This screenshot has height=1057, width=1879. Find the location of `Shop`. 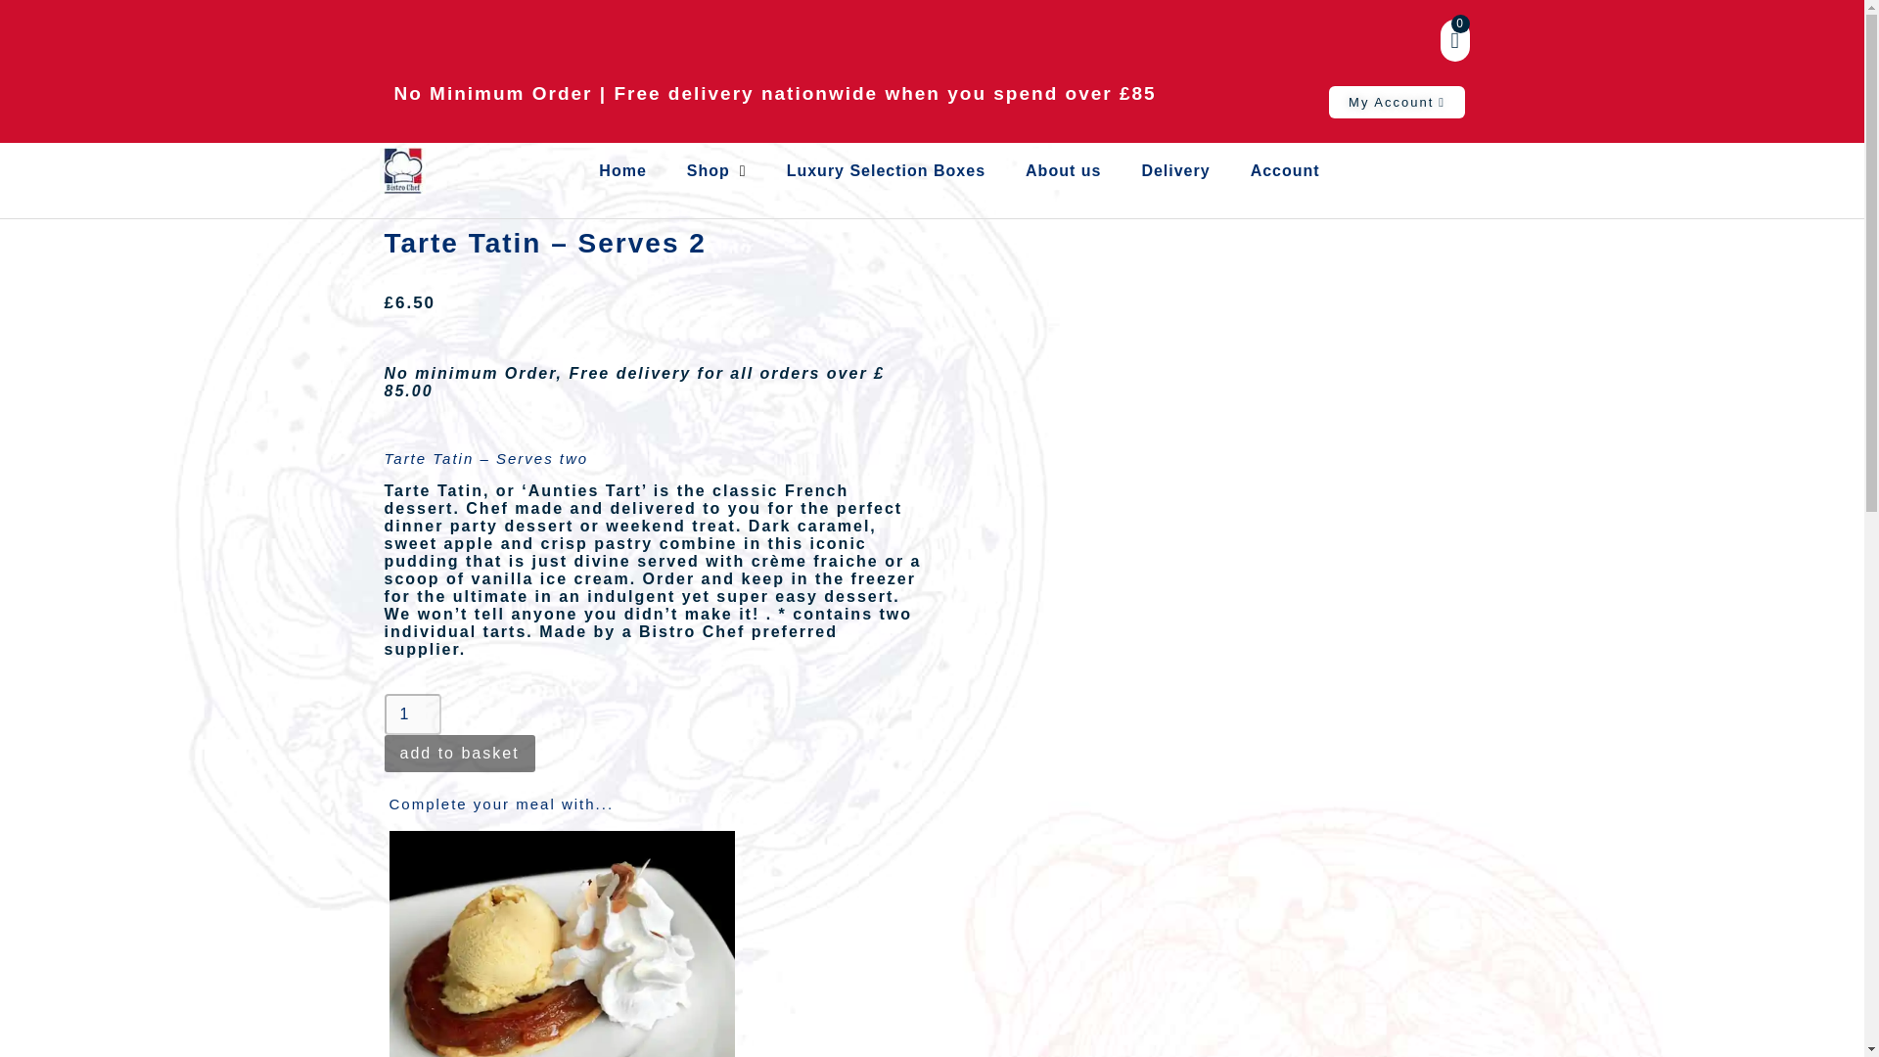

Shop is located at coordinates (716, 170).